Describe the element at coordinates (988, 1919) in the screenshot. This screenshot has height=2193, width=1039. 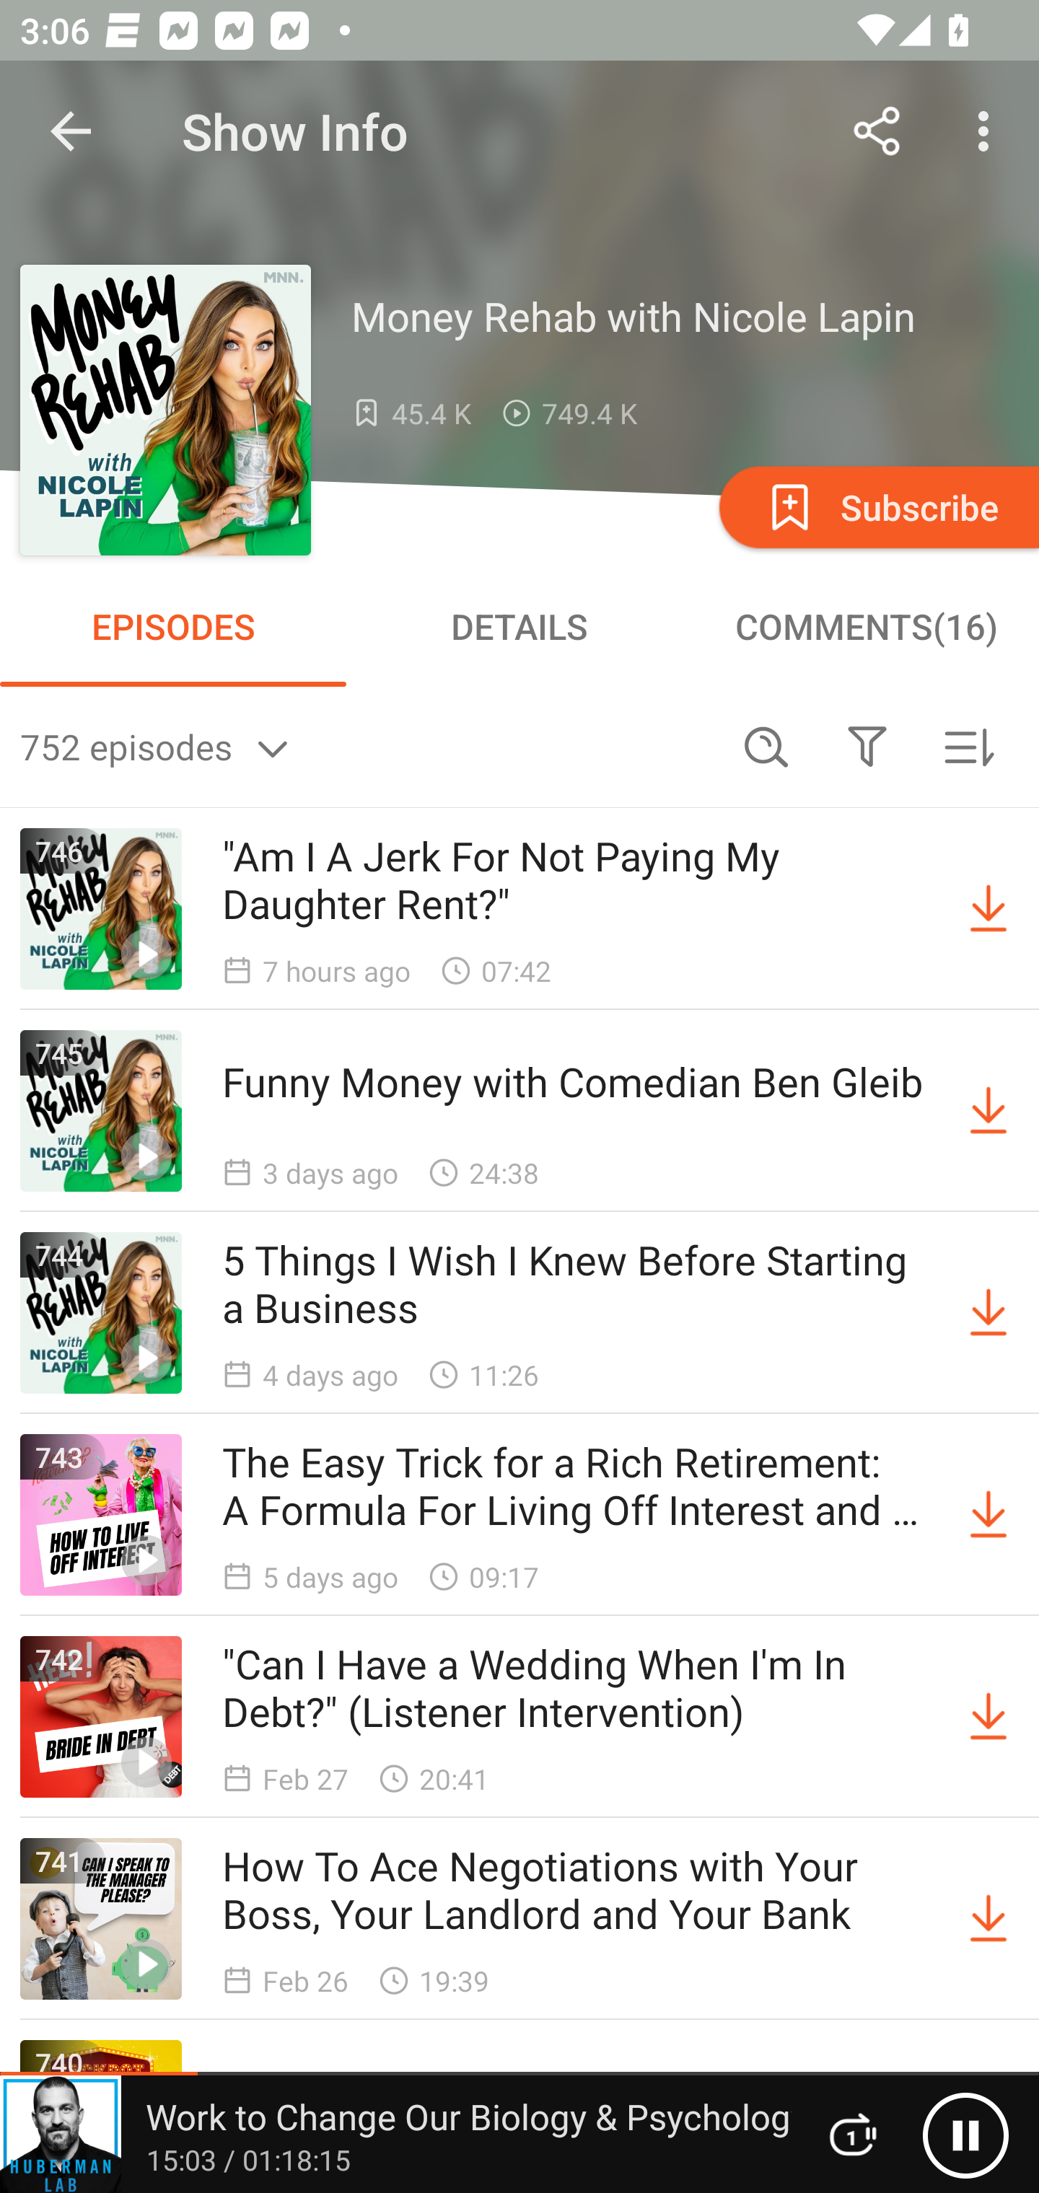
I see `Download` at that location.